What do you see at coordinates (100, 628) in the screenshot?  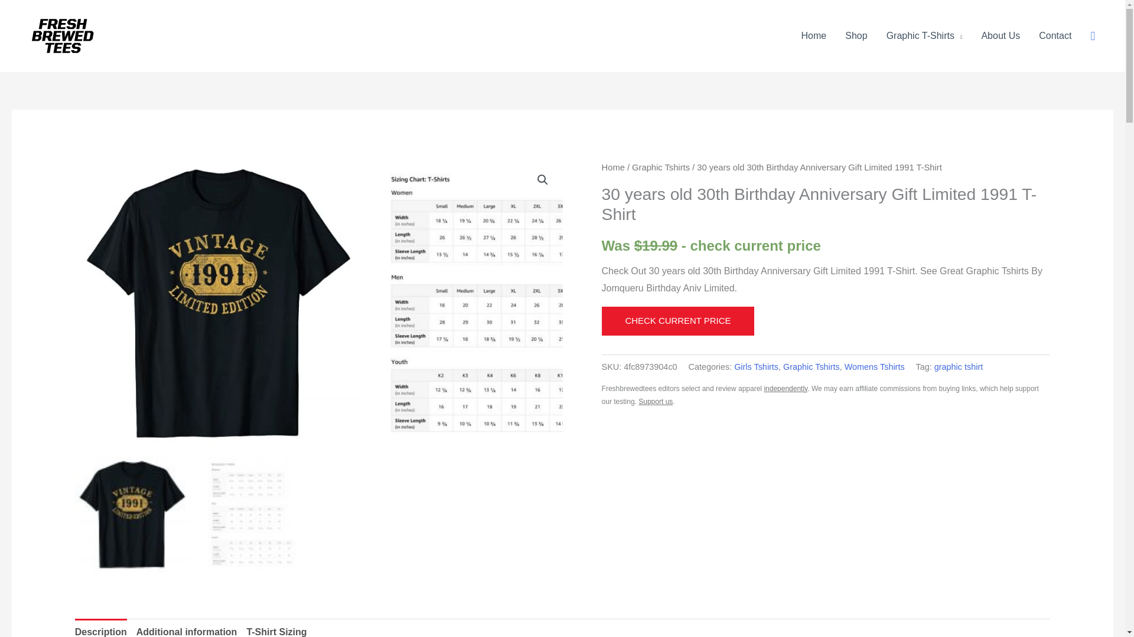 I see `Description` at bounding box center [100, 628].